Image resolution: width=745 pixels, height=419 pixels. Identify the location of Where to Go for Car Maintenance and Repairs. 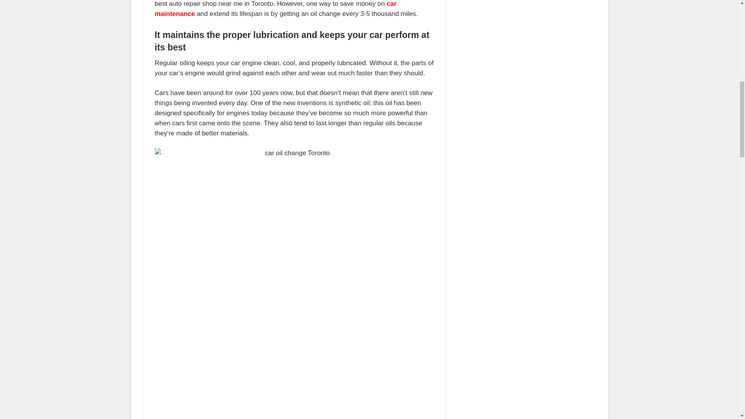
(275, 9).